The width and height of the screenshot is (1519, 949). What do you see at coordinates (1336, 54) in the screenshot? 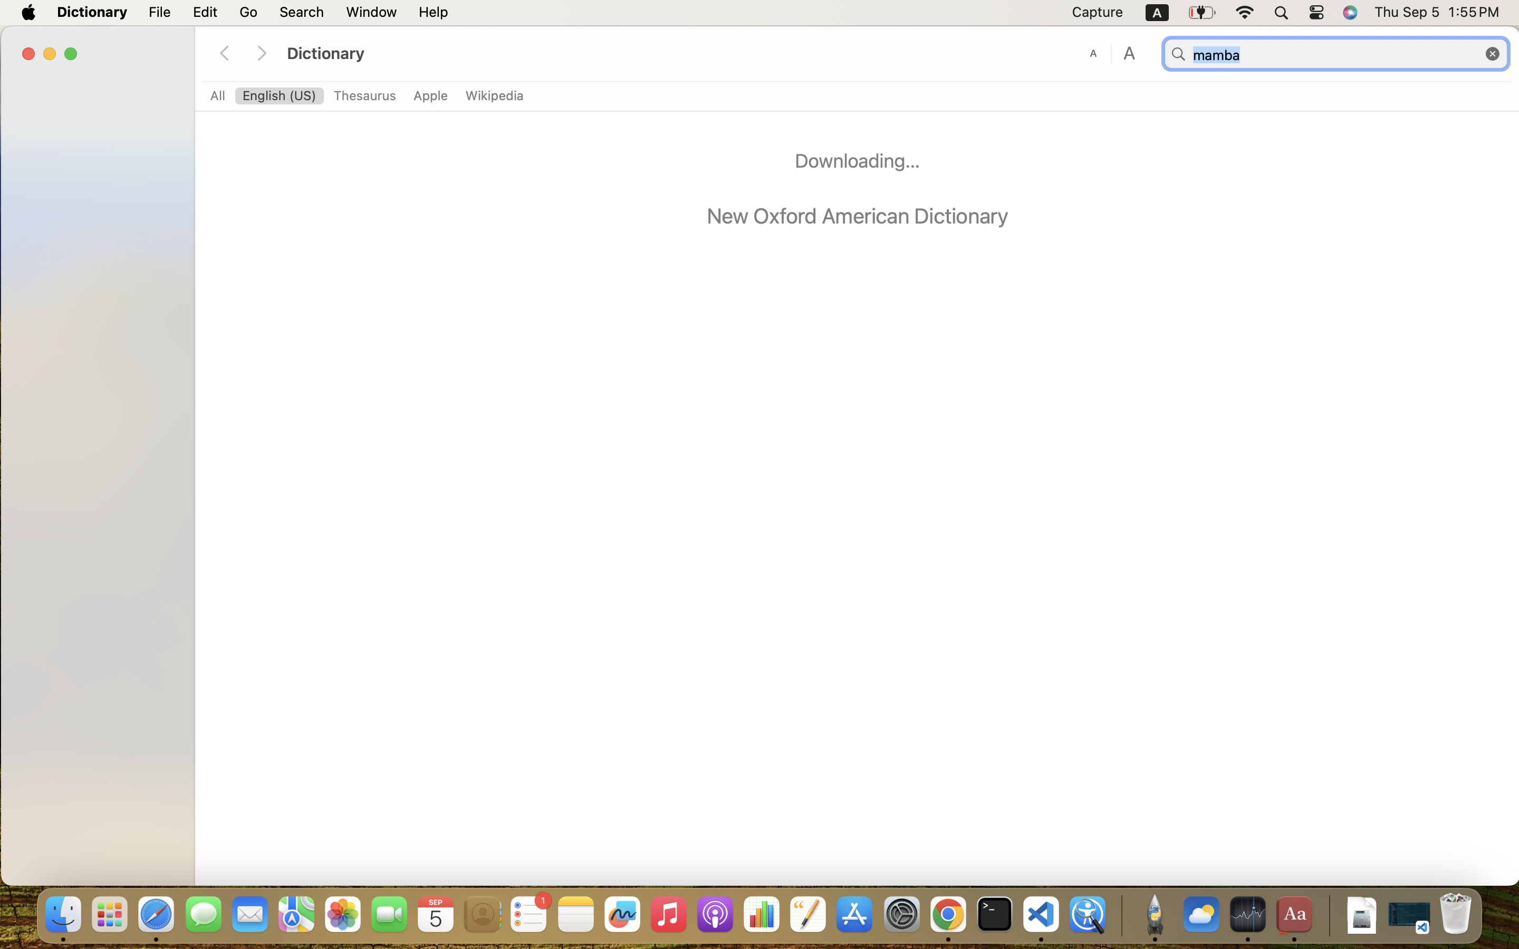
I see `mamba` at bounding box center [1336, 54].